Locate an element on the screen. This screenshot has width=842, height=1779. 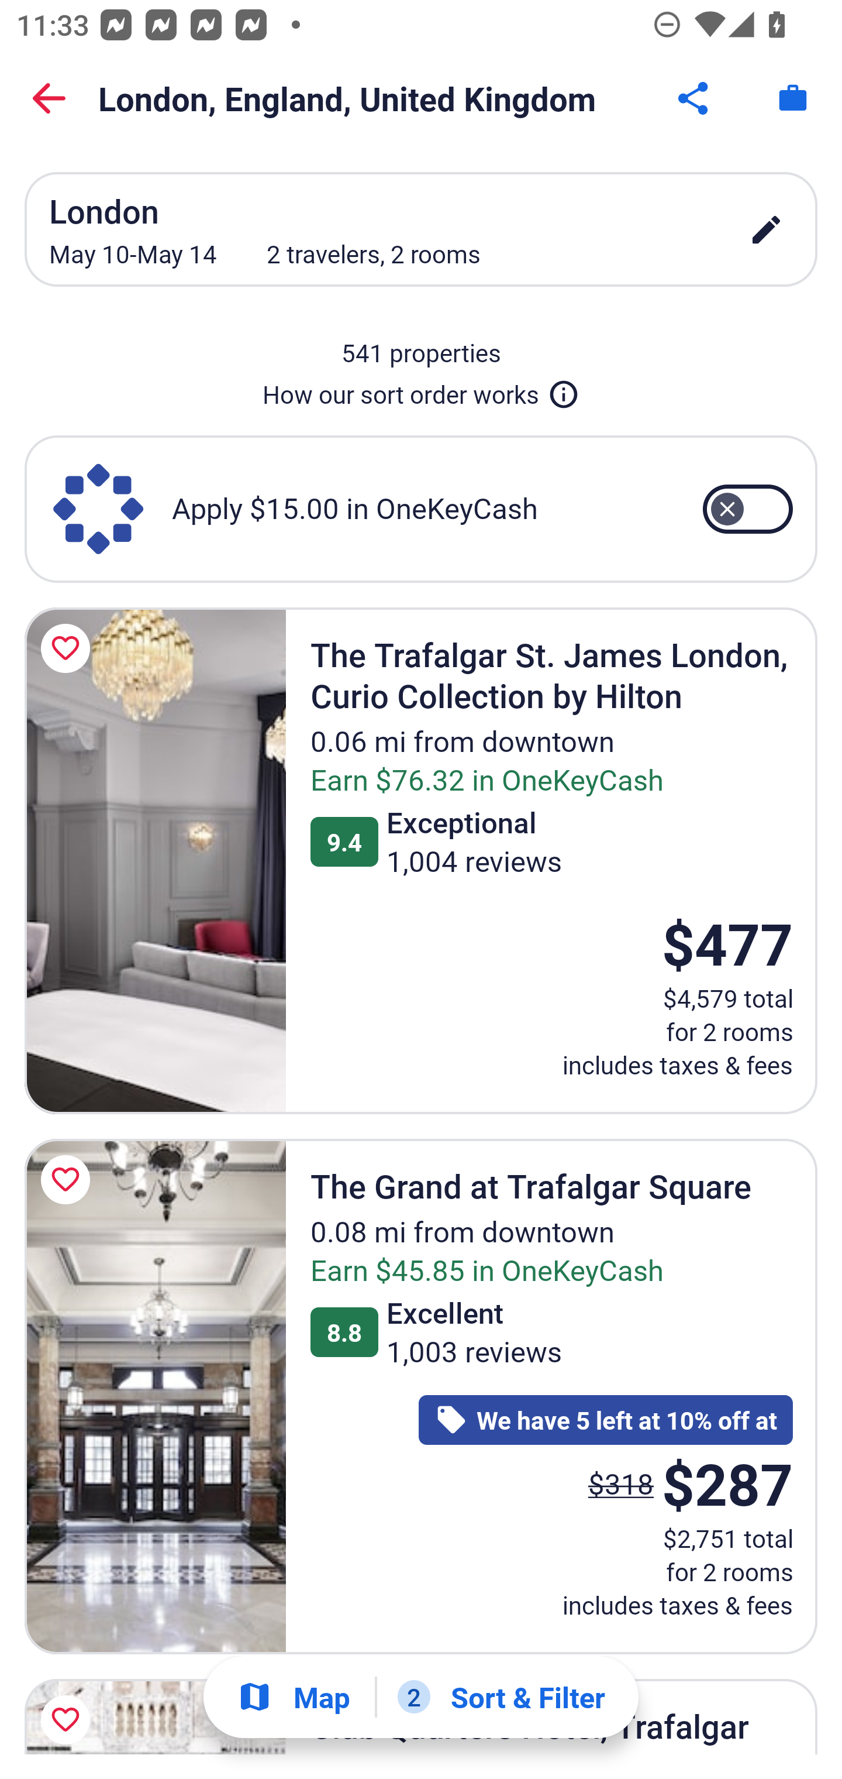
2 Sort & Filter 2 Filters applied. Filters Button is located at coordinates (501, 1697).